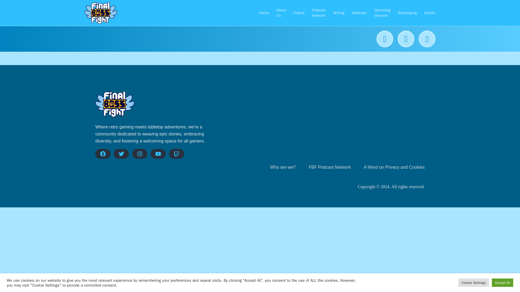  I want to click on FBF Podcast Network, so click(330, 167).